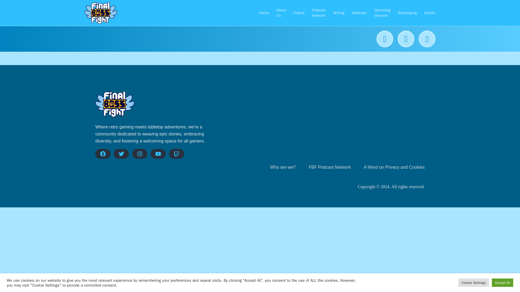  I want to click on FBF Podcast Network, so click(330, 167).